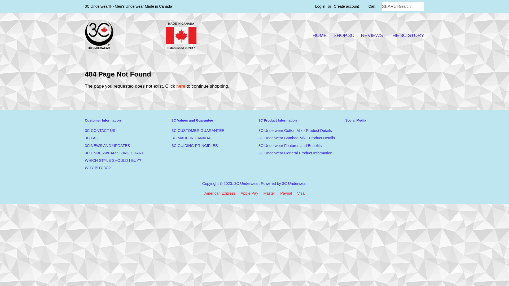 The width and height of the screenshot is (509, 286). What do you see at coordinates (92, 138) in the screenshot?
I see `3C FAQ` at bounding box center [92, 138].